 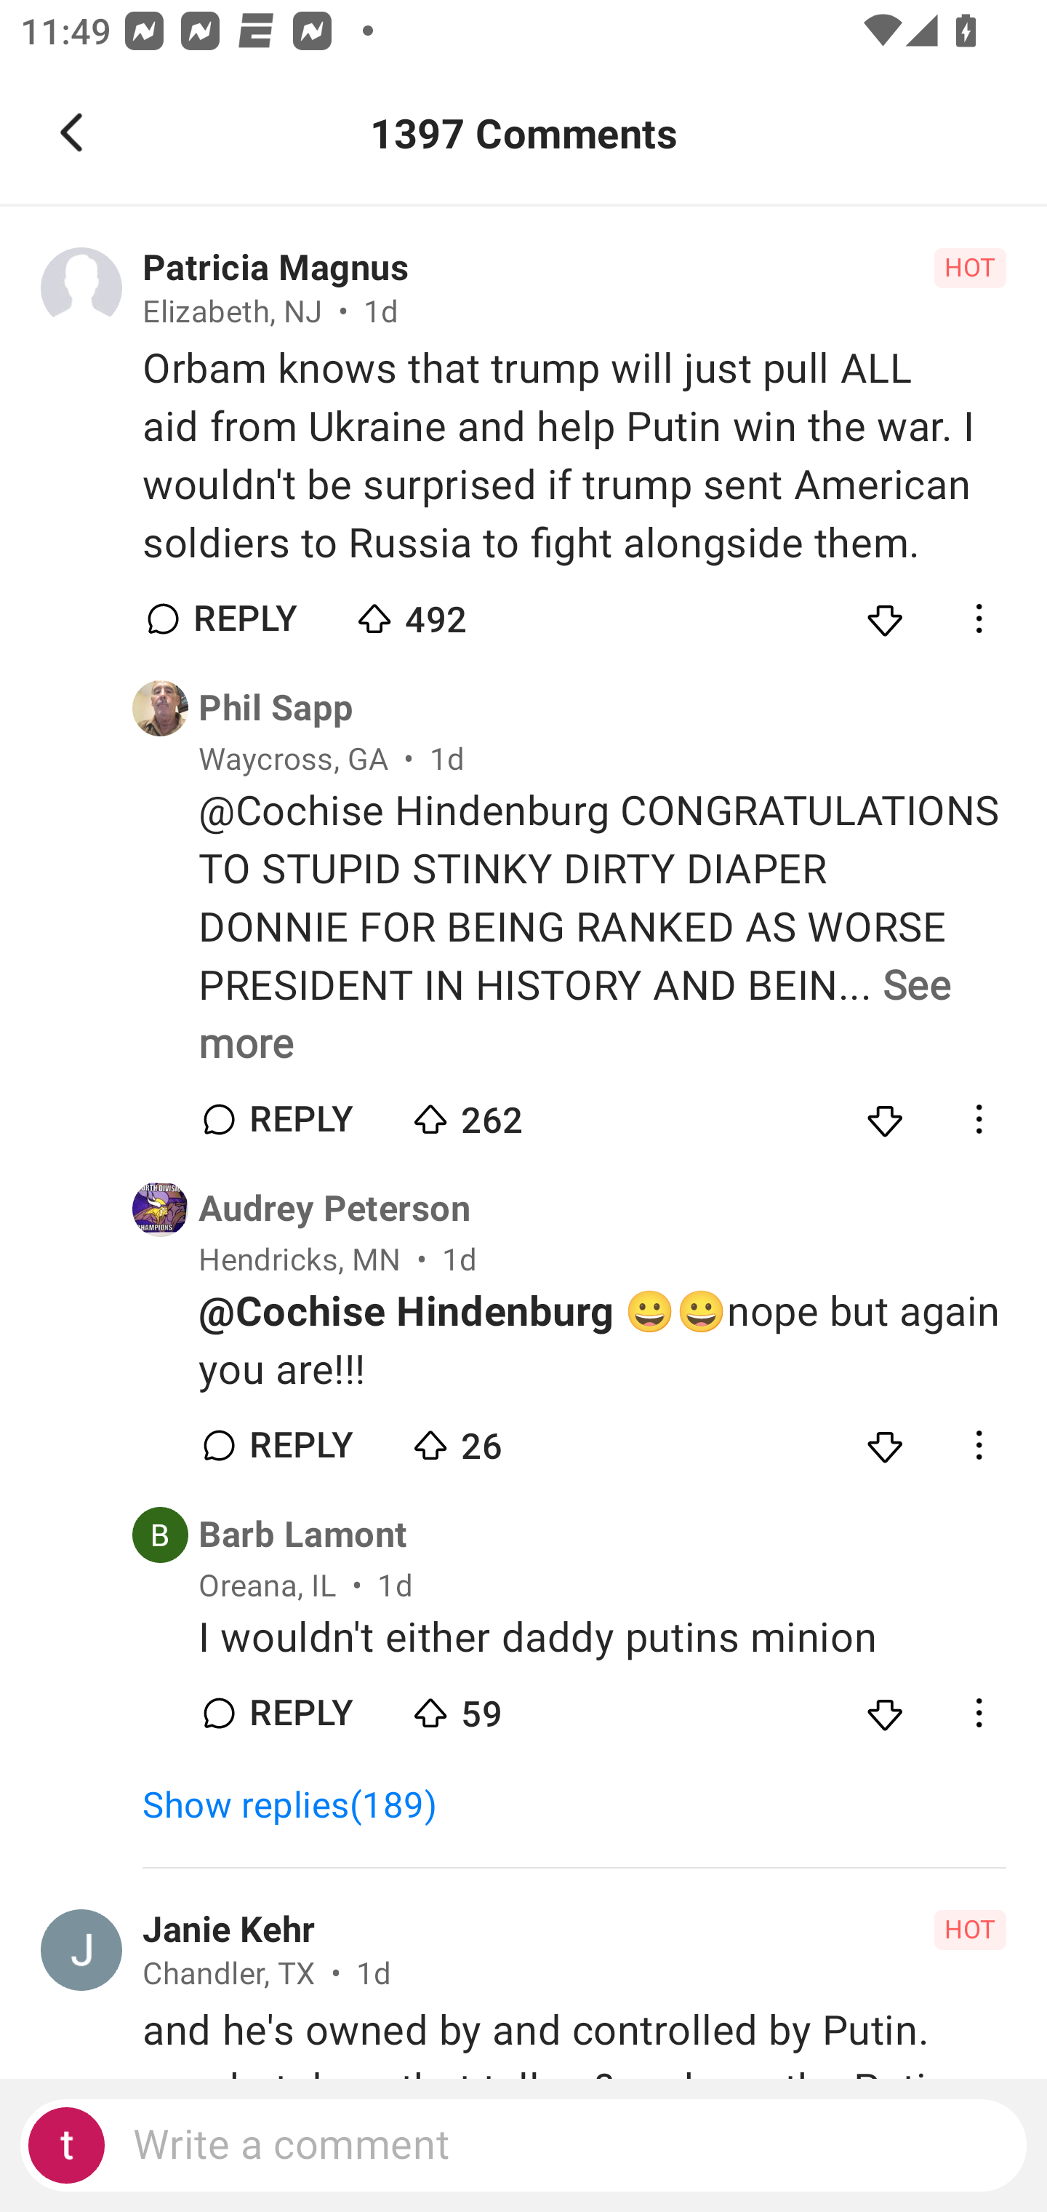 What do you see at coordinates (452, 613) in the screenshot?
I see `492` at bounding box center [452, 613].